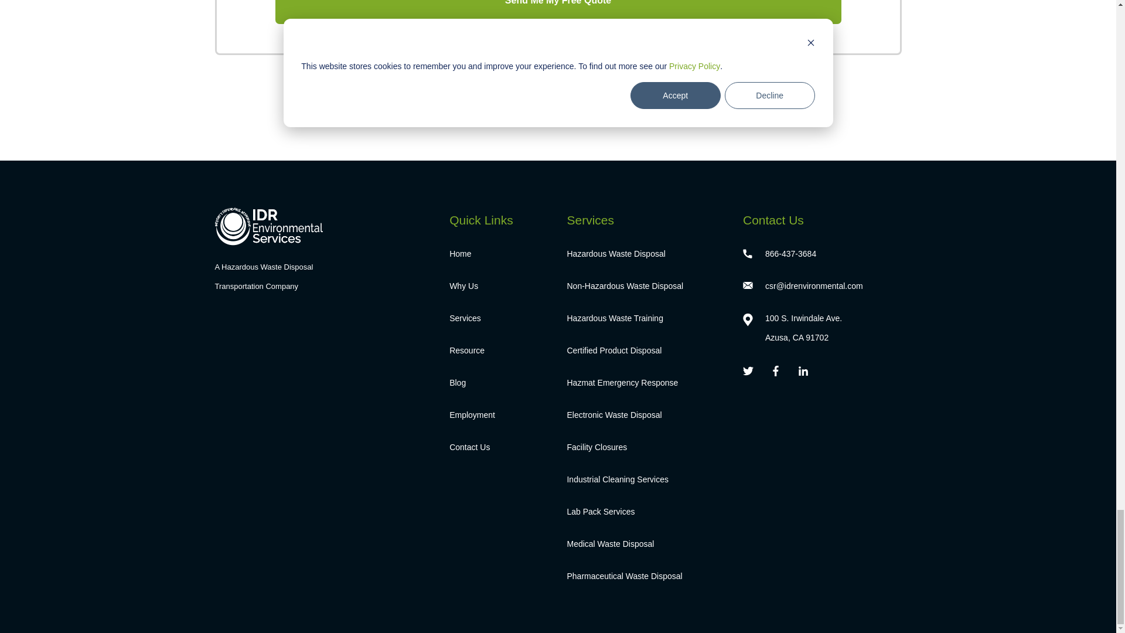 Image resolution: width=1125 pixels, height=633 pixels. Describe the element at coordinates (499, 350) in the screenshot. I see `Resource` at that location.